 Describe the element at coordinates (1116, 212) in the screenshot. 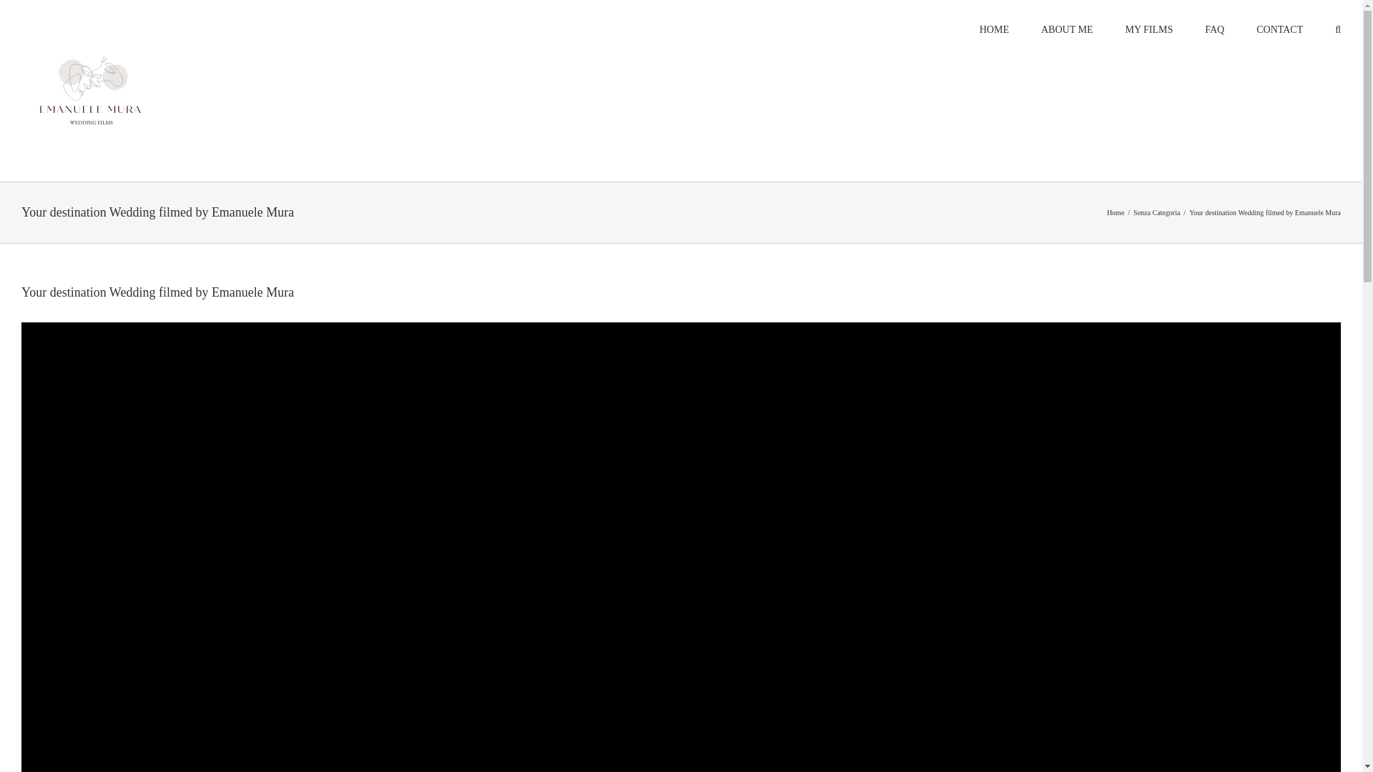

I see `Home` at that location.